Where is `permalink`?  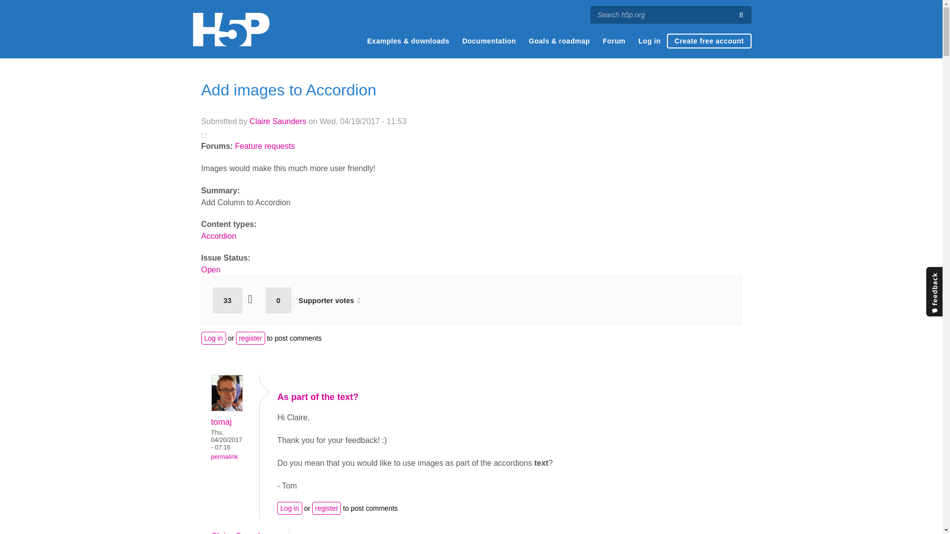 permalink is located at coordinates (224, 456).